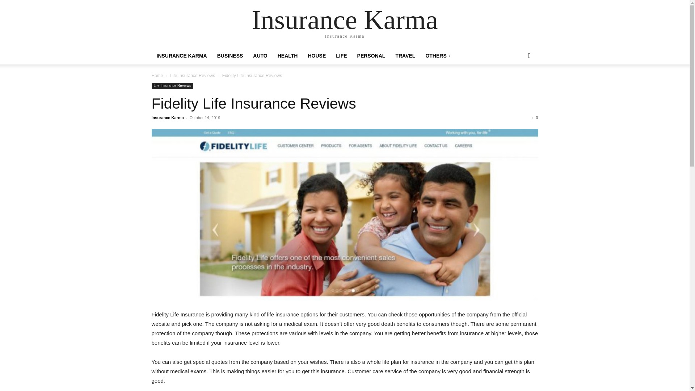 Image resolution: width=695 pixels, height=391 pixels. What do you see at coordinates (345, 20) in the screenshot?
I see `Insurance Karma` at bounding box center [345, 20].